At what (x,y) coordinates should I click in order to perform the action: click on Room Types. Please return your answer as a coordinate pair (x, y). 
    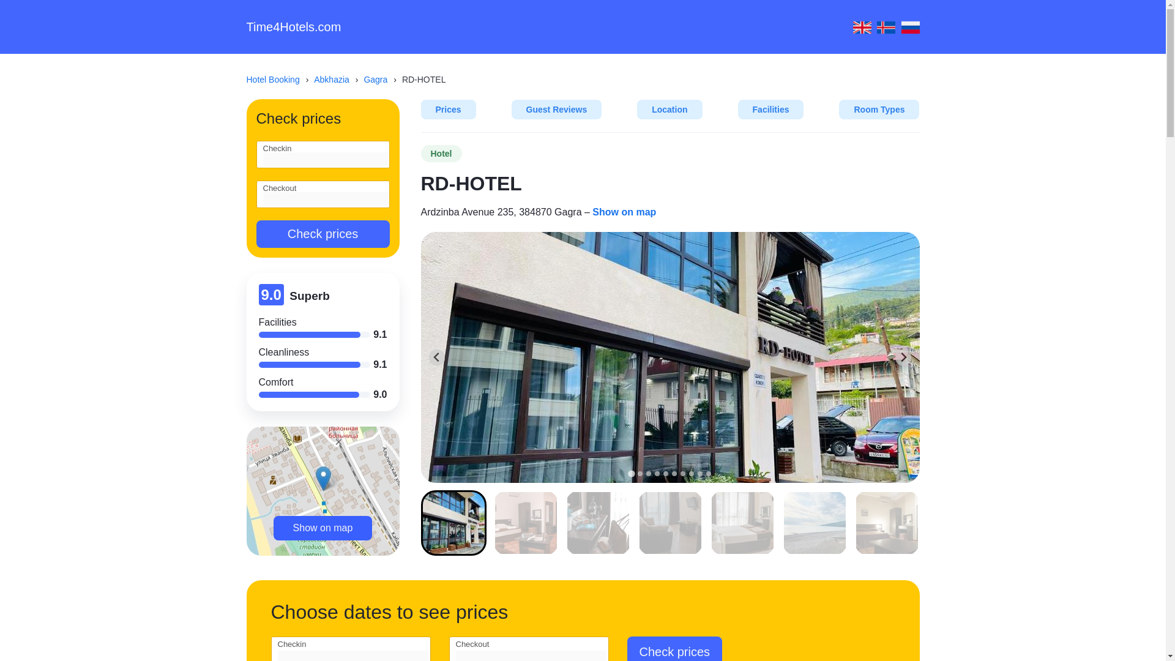
    Looking at the image, I should click on (879, 110).